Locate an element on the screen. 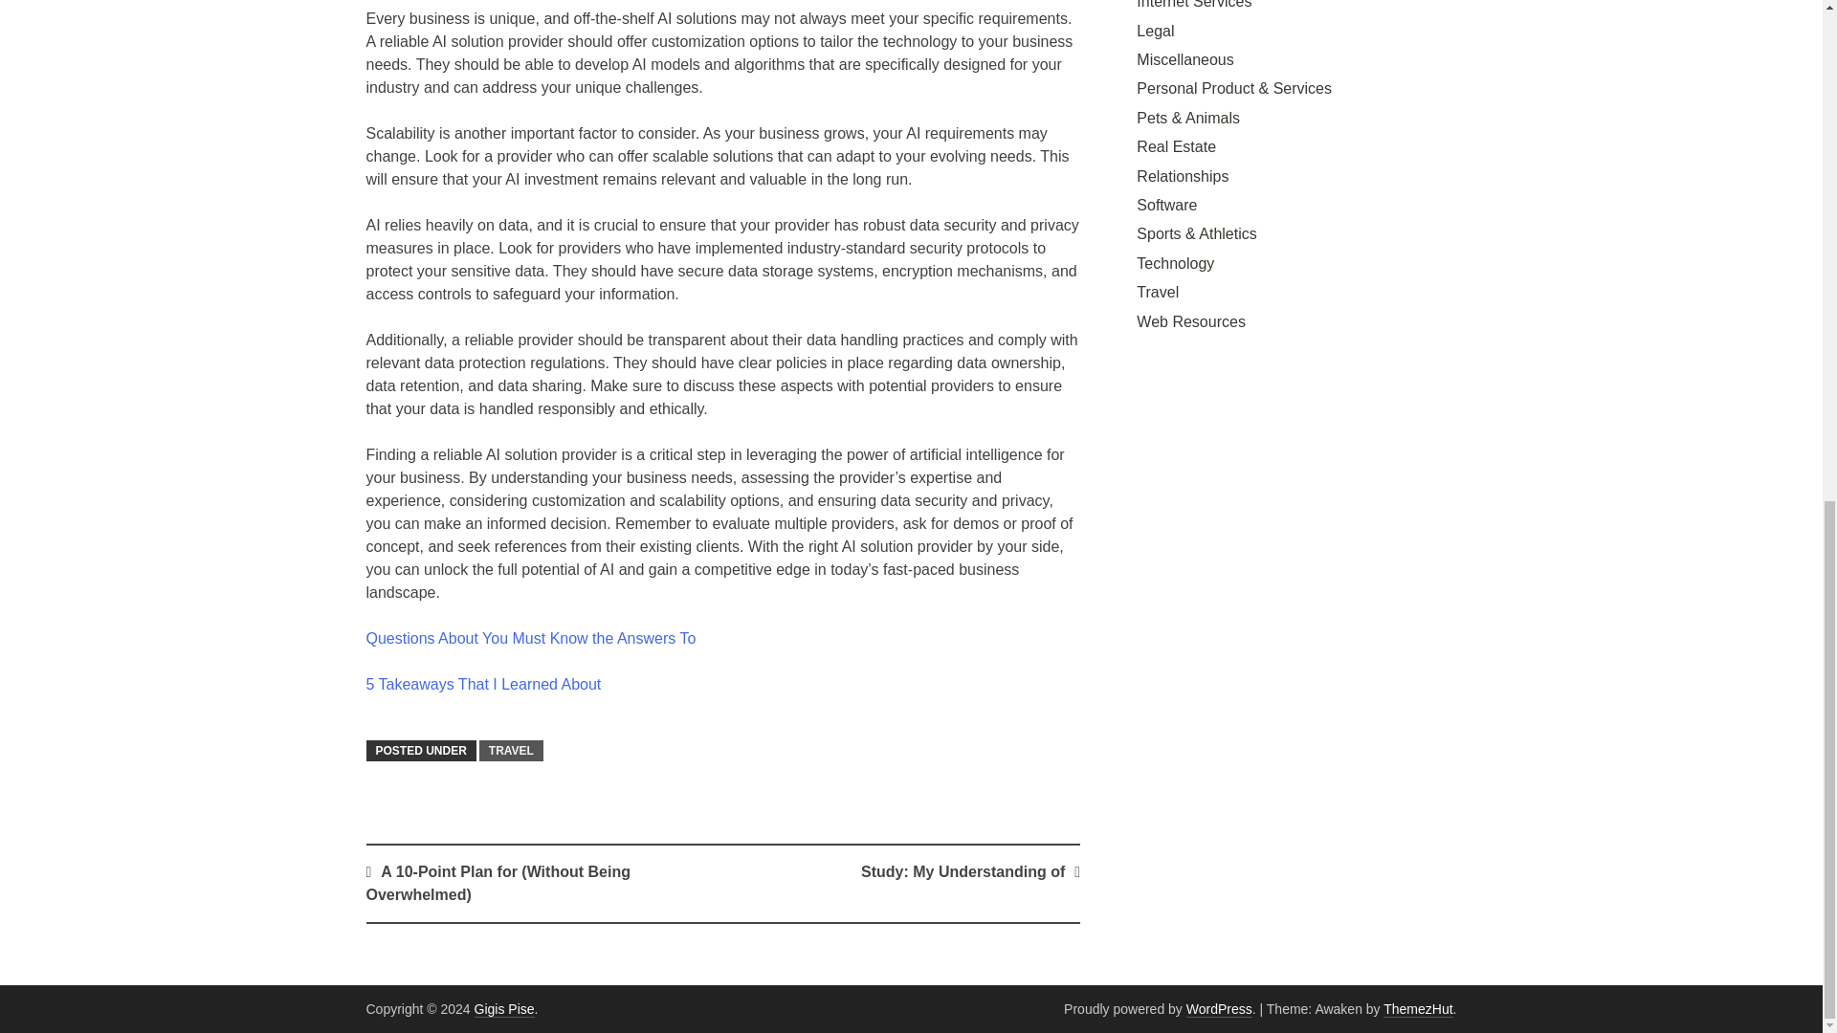  TRAVEL is located at coordinates (511, 750).